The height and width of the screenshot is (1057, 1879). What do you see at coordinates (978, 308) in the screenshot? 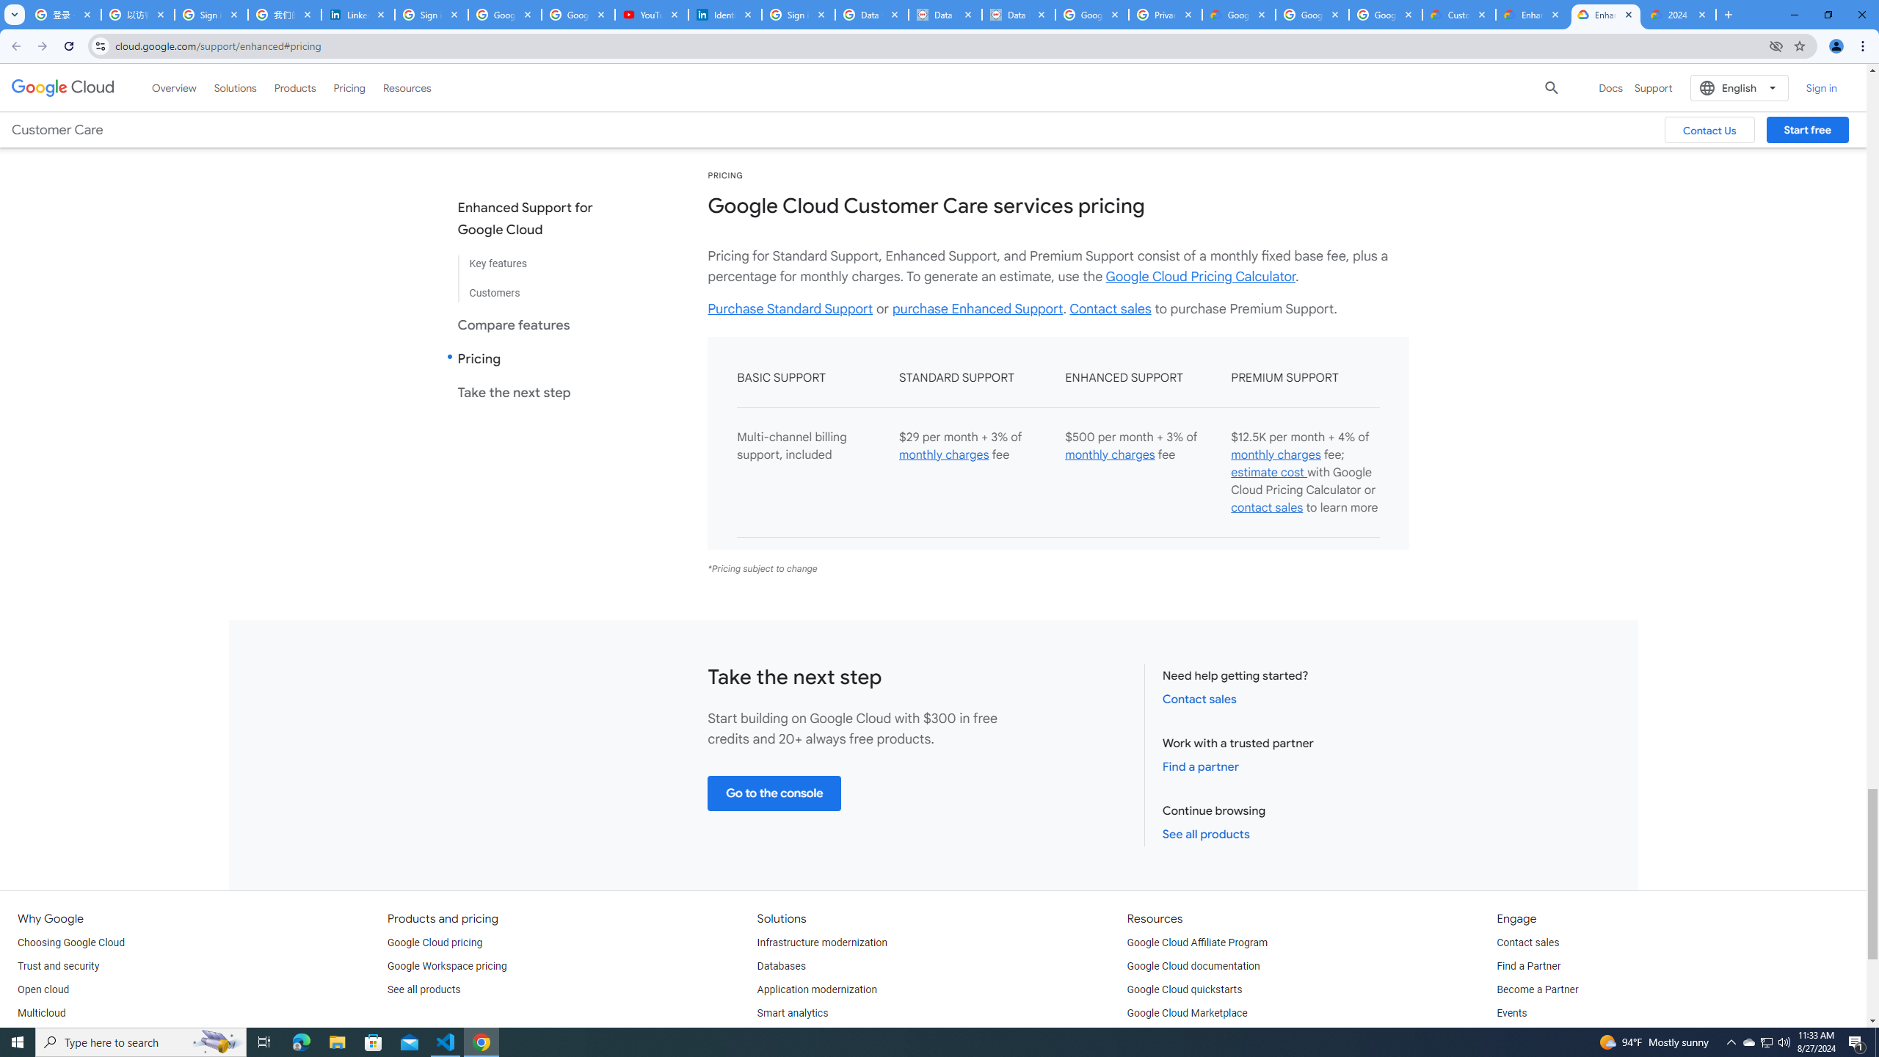
I see `purchase Enhanced Support` at bounding box center [978, 308].